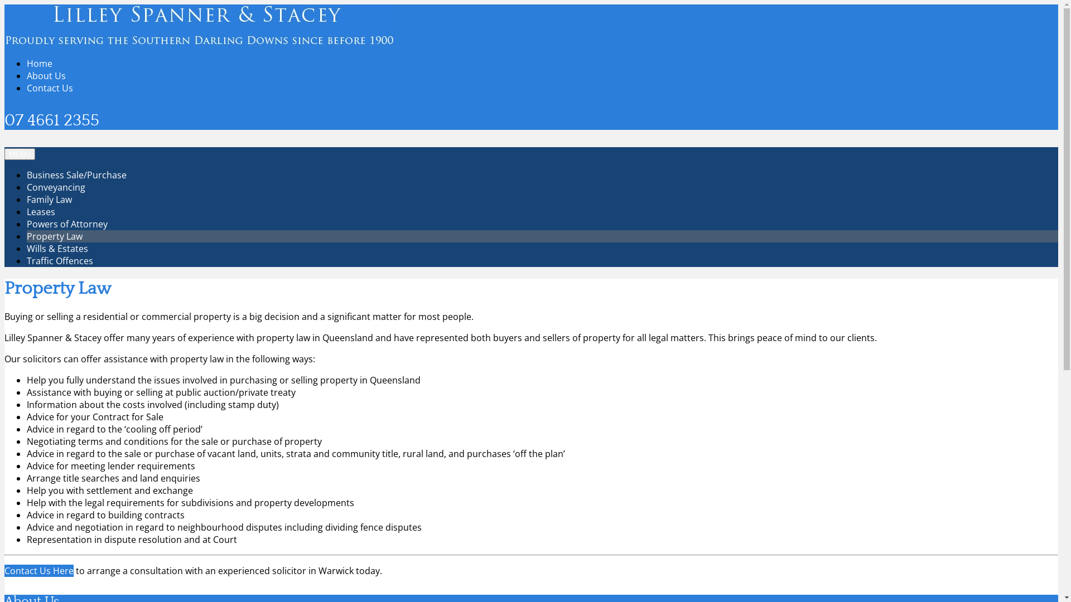 The width and height of the screenshot is (1071, 602). I want to click on Business Sale/Purchase, so click(77, 175).